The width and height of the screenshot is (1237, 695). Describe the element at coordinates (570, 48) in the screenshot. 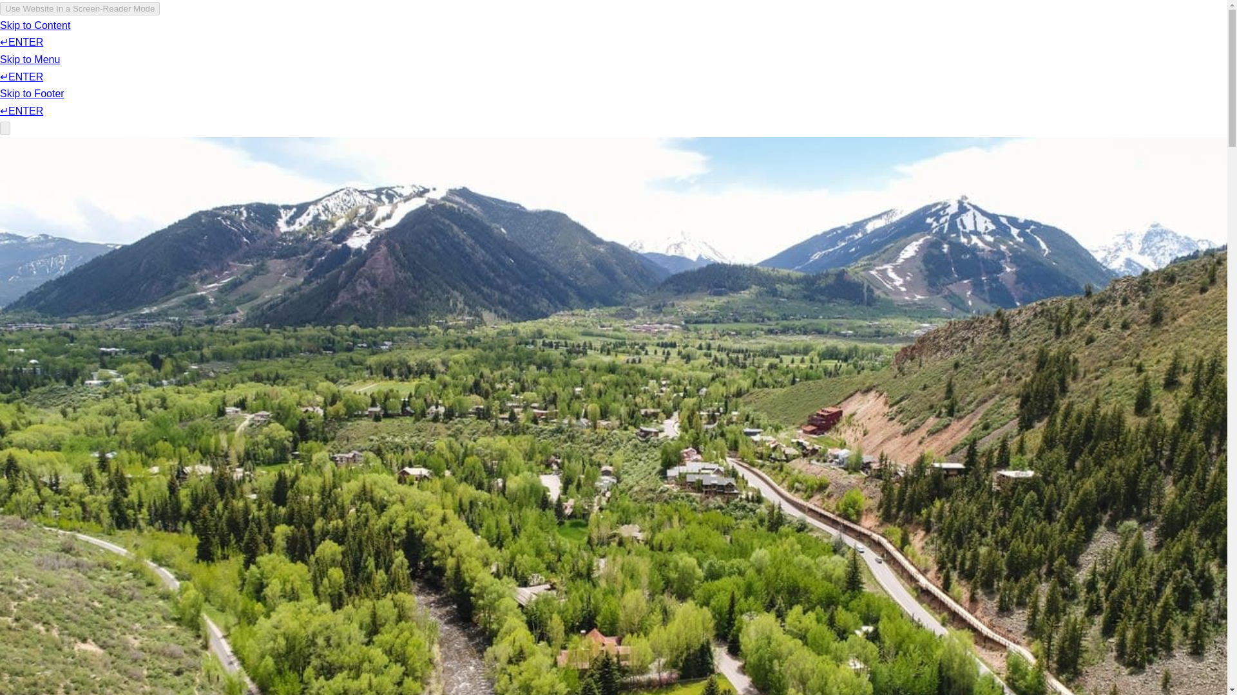

I see `OUR PROPERTIES` at that location.